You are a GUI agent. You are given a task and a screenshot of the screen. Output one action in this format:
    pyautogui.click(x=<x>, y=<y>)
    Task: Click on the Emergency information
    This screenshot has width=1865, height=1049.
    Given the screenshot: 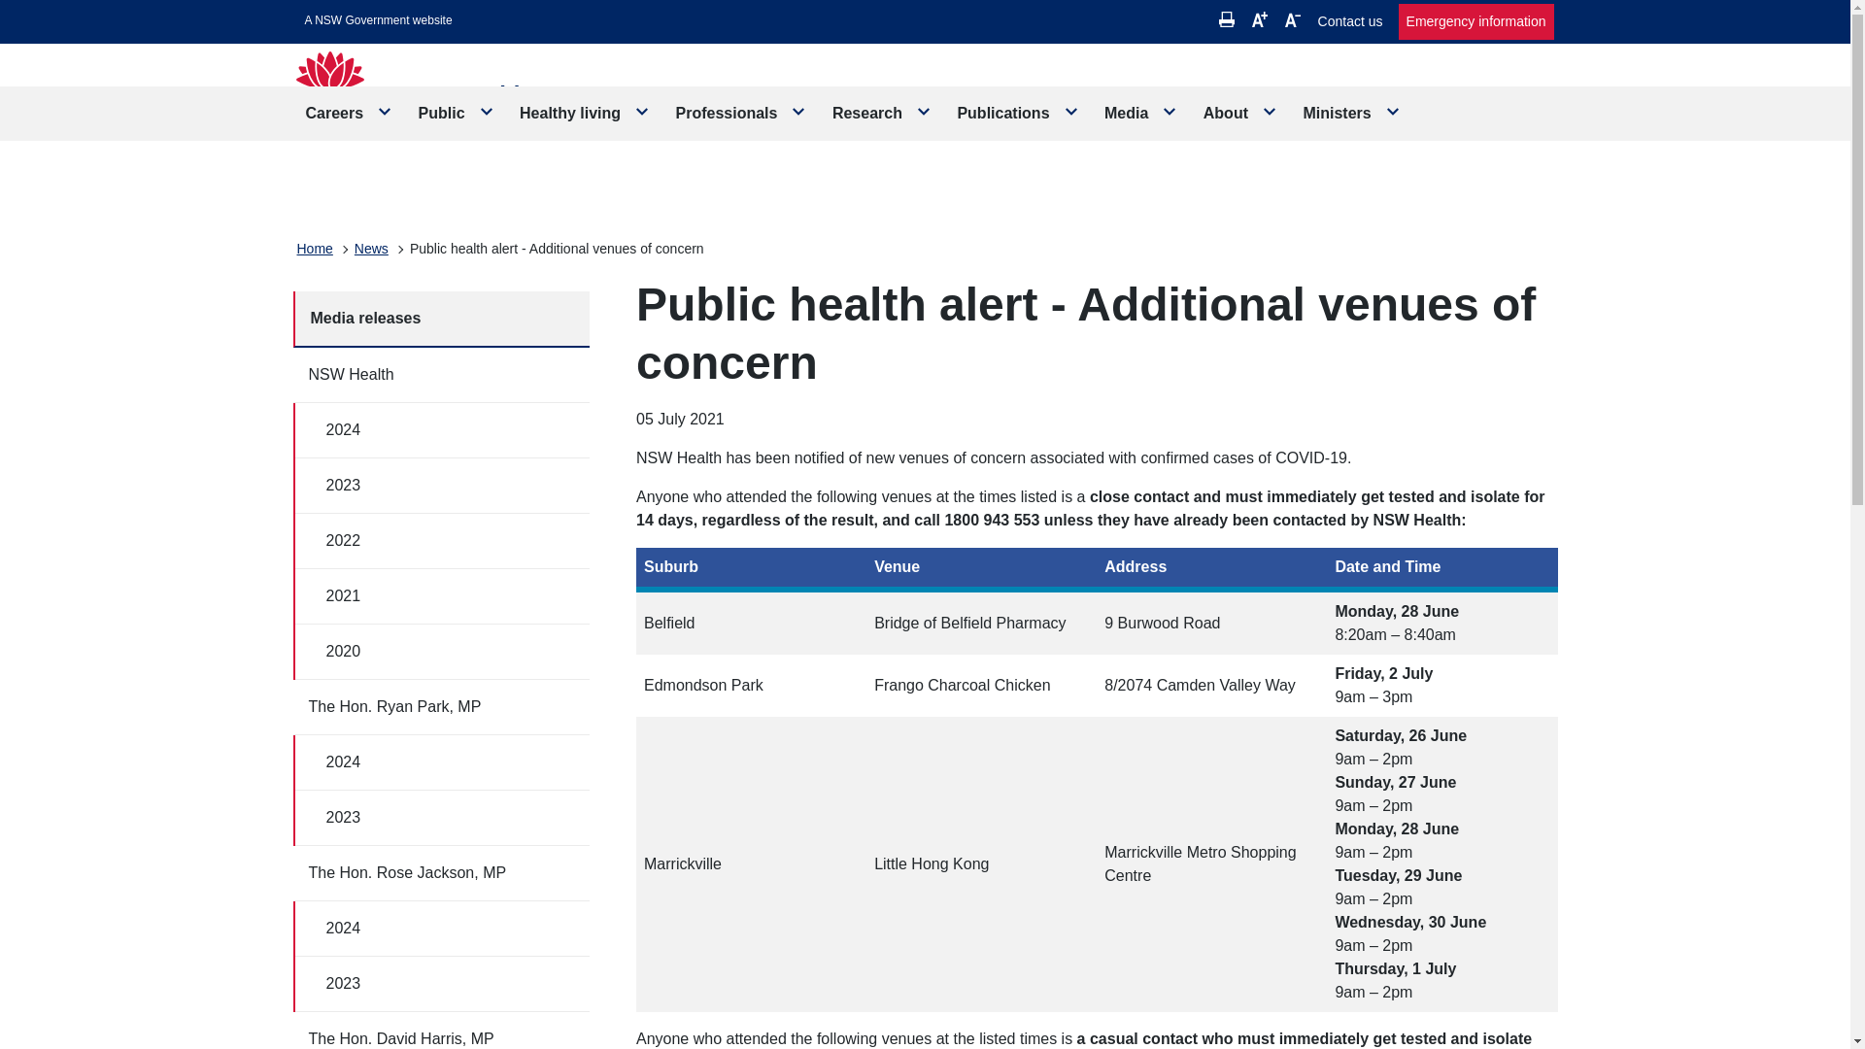 What is the action you would take?
    pyautogui.click(x=1476, y=21)
    